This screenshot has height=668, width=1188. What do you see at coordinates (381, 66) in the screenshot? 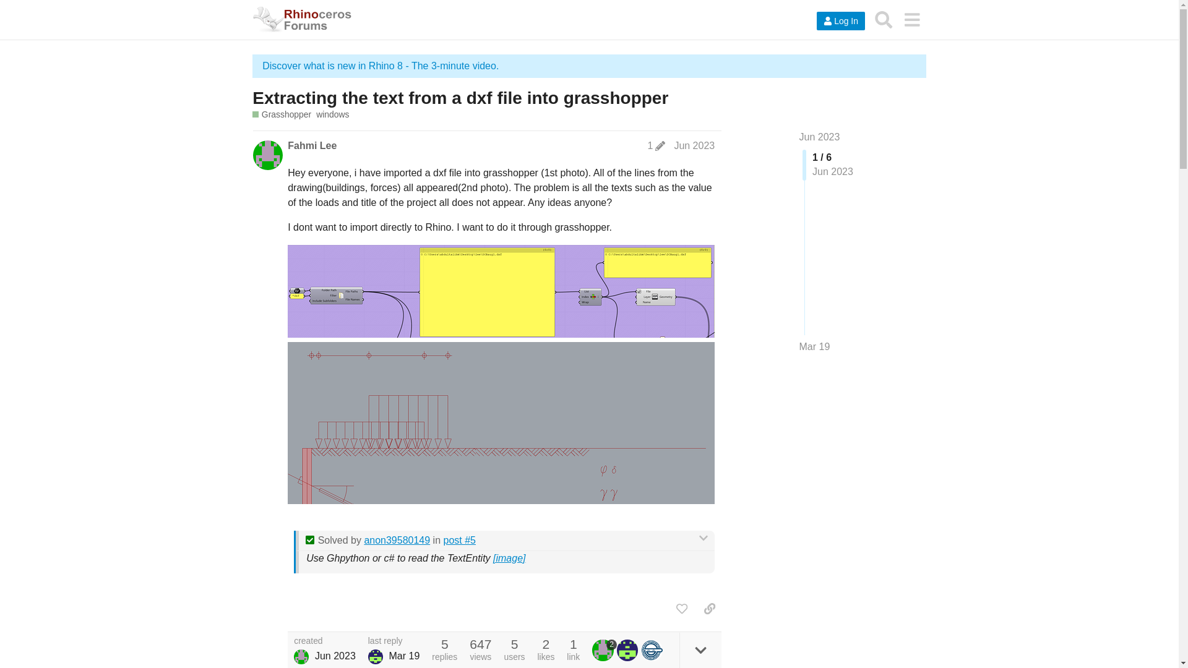
I see `Discover what is new in Rhino 8 - The 3-minute video.` at bounding box center [381, 66].